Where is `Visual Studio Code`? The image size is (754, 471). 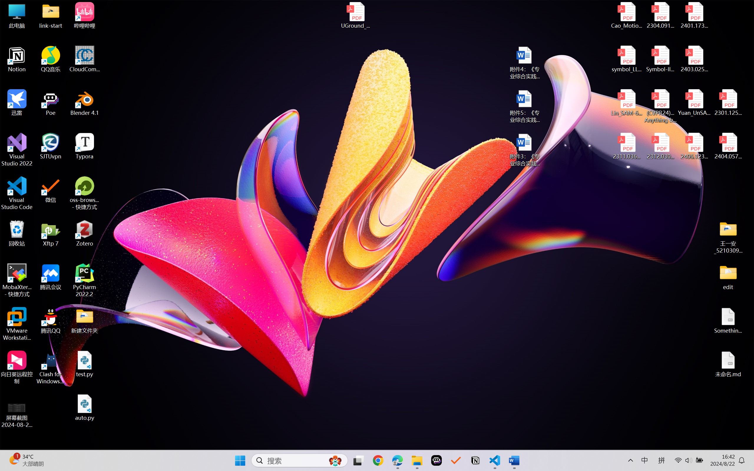 Visual Studio Code is located at coordinates (17, 193).